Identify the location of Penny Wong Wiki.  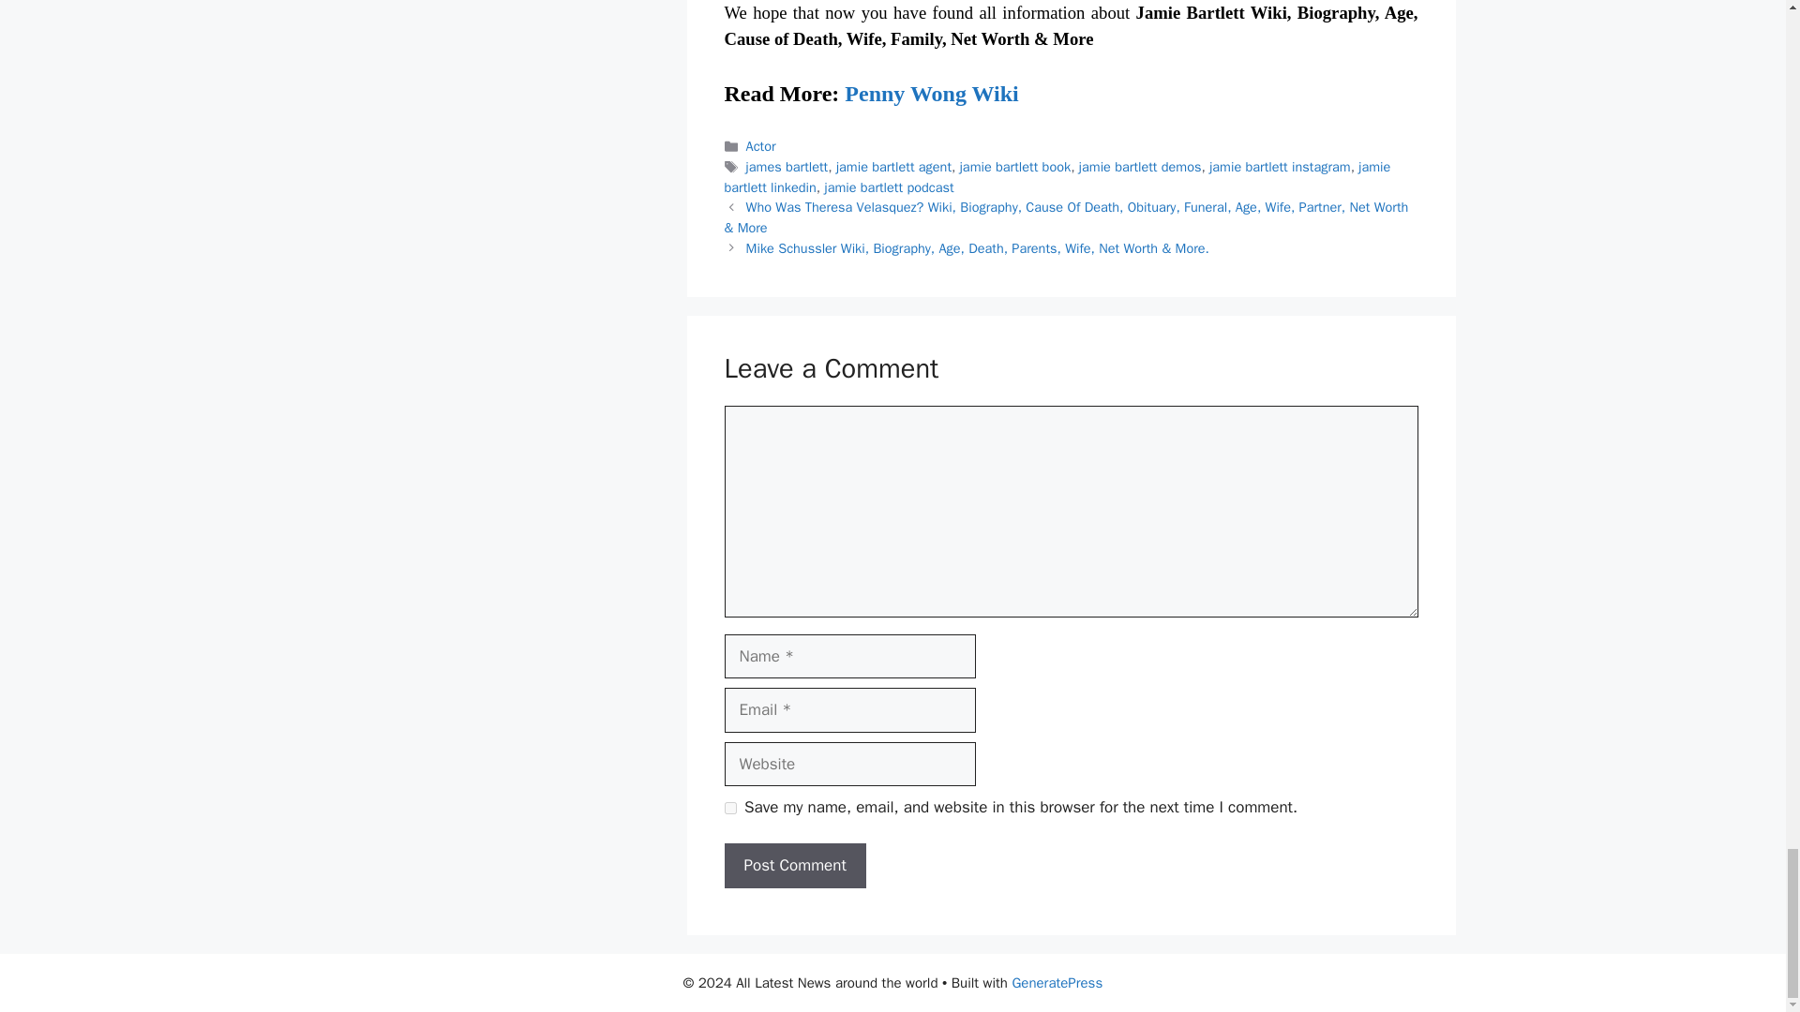
(931, 94).